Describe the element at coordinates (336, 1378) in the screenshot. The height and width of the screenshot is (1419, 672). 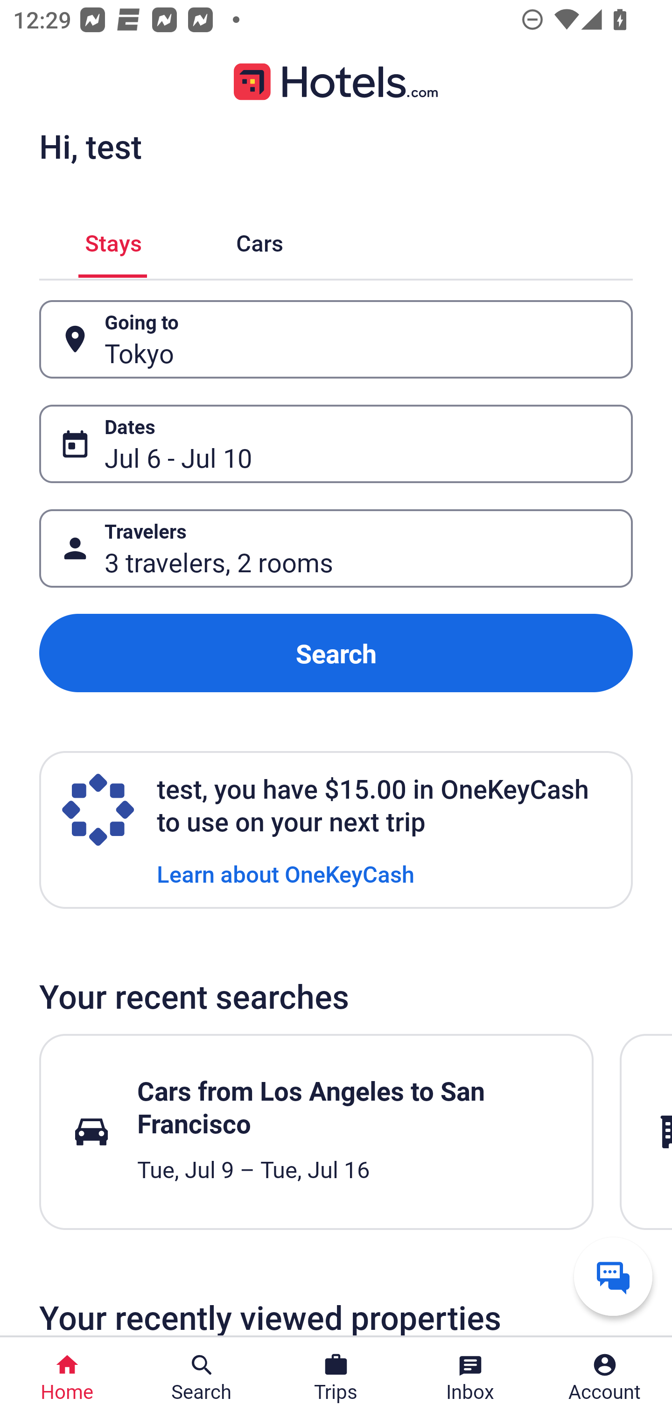
I see `Trips Trips Button` at that location.